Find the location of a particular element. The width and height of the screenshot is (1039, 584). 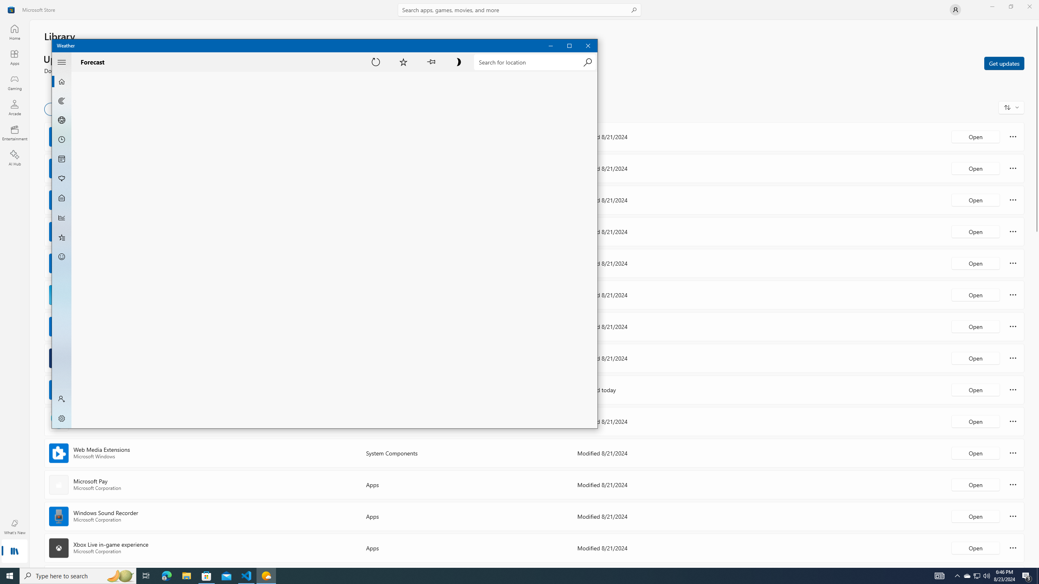

Vertical Small Decrease is located at coordinates (1037, 23).